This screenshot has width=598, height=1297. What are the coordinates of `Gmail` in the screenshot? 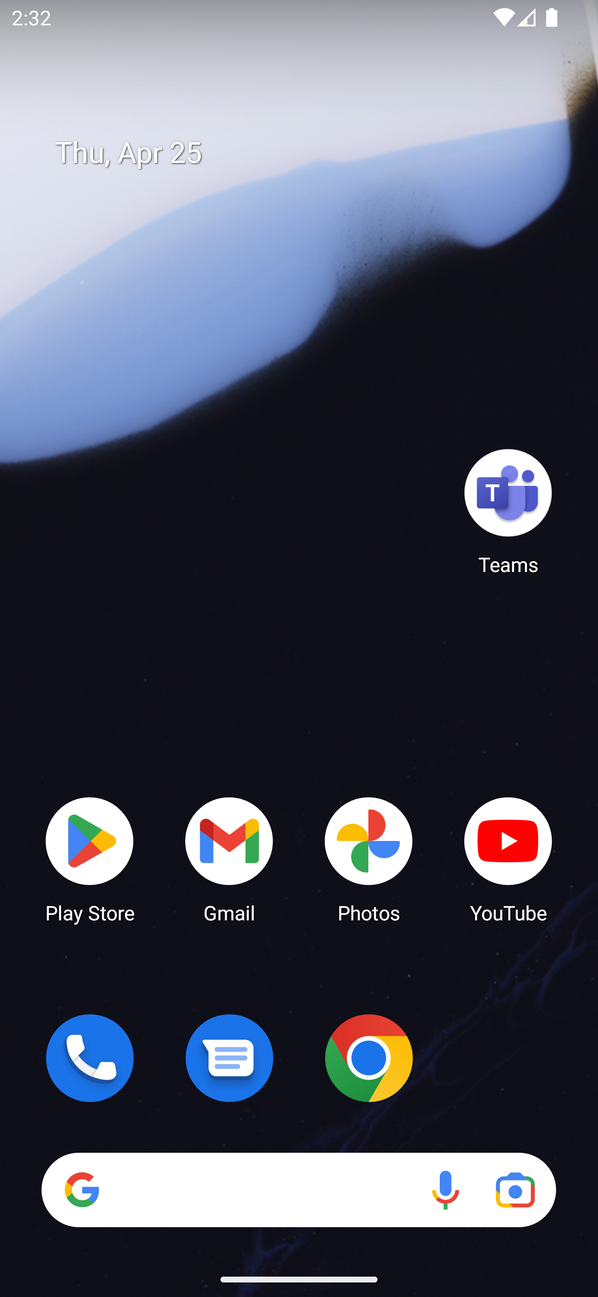 It's located at (229, 859).